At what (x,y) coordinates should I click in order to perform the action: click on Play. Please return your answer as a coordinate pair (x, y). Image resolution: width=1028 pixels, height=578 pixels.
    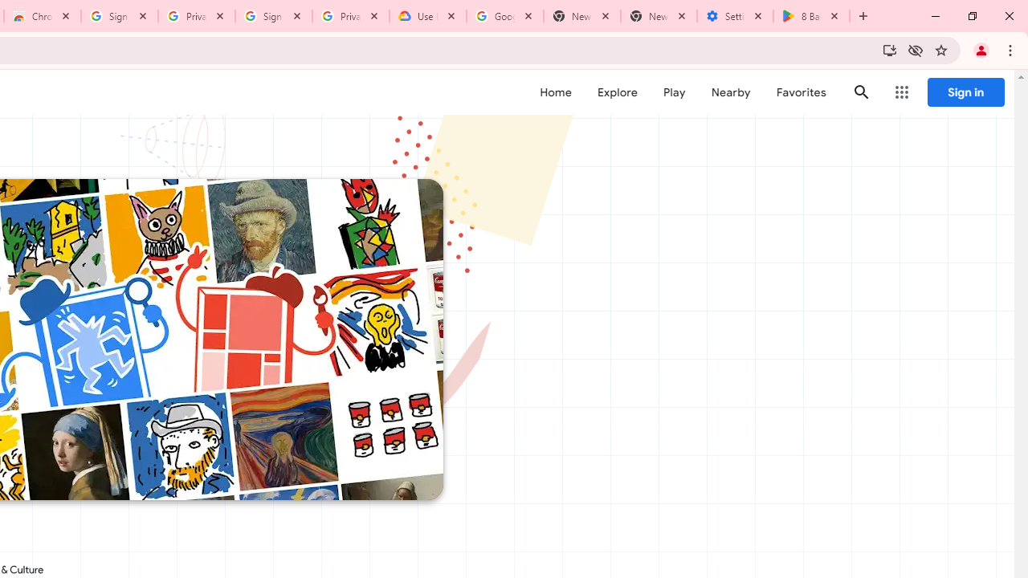
    Looking at the image, I should click on (675, 92).